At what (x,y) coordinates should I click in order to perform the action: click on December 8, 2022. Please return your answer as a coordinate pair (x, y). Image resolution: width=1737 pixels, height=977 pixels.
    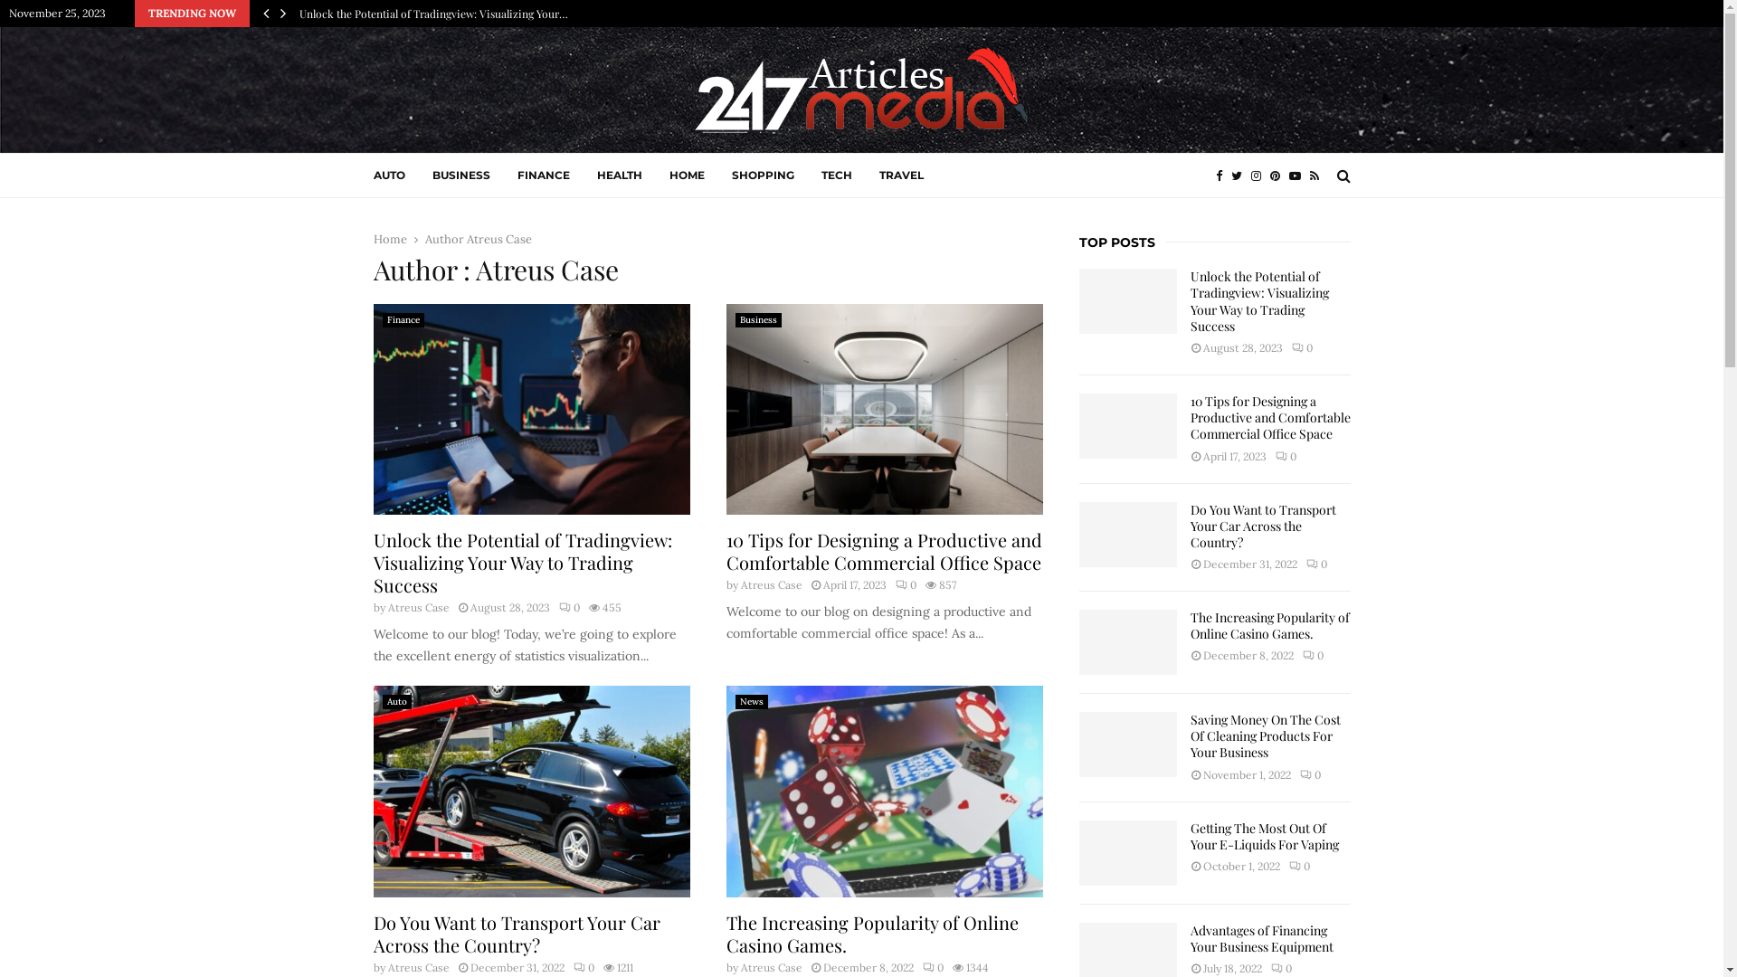
    Looking at the image, I should click on (868, 968).